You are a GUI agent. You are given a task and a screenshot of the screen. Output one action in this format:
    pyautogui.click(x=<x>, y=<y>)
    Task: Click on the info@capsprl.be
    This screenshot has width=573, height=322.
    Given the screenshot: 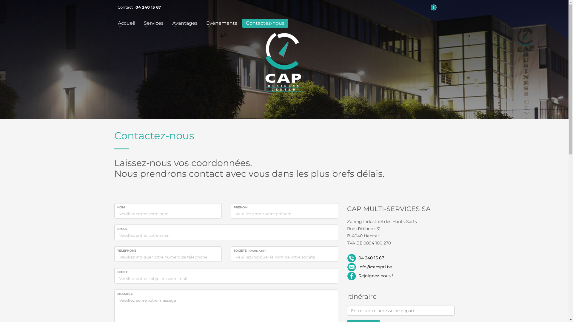 What is the action you would take?
    pyautogui.click(x=375, y=267)
    